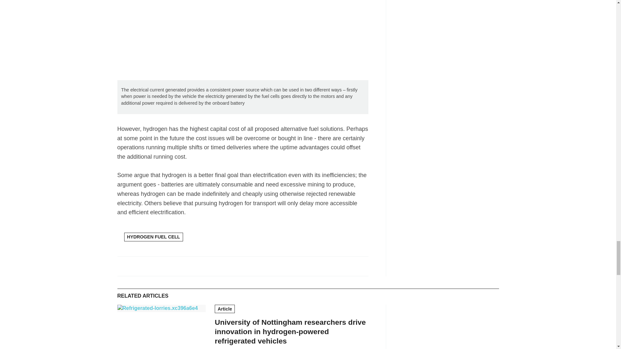 The image size is (621, 349). What do you see at coordinates (152, 266) in the screenshot?
I see `Share this on Linked in` at bounding box center [152, 266].